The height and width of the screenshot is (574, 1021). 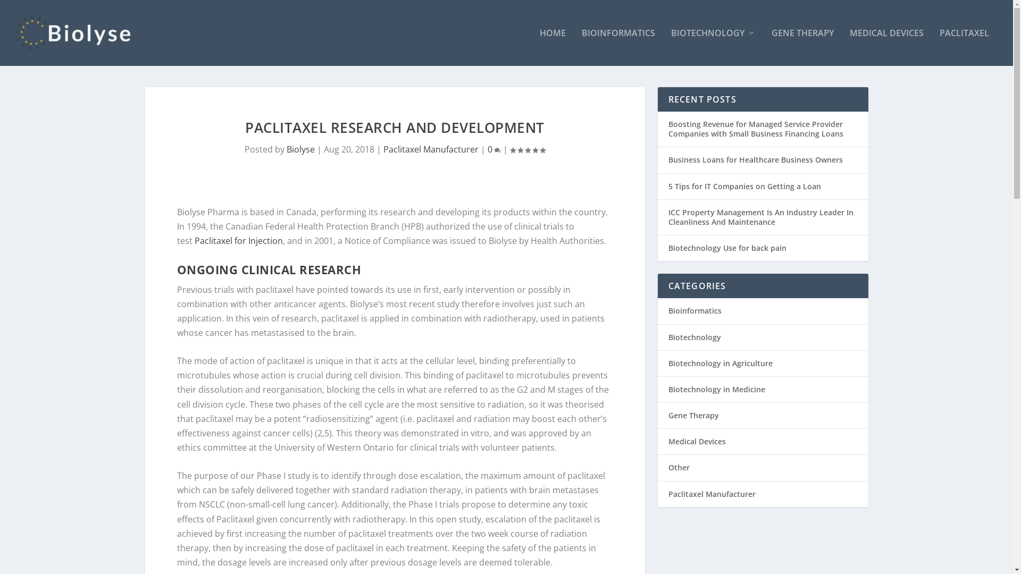 I want to click on HOME, so click(x=553, y=47).